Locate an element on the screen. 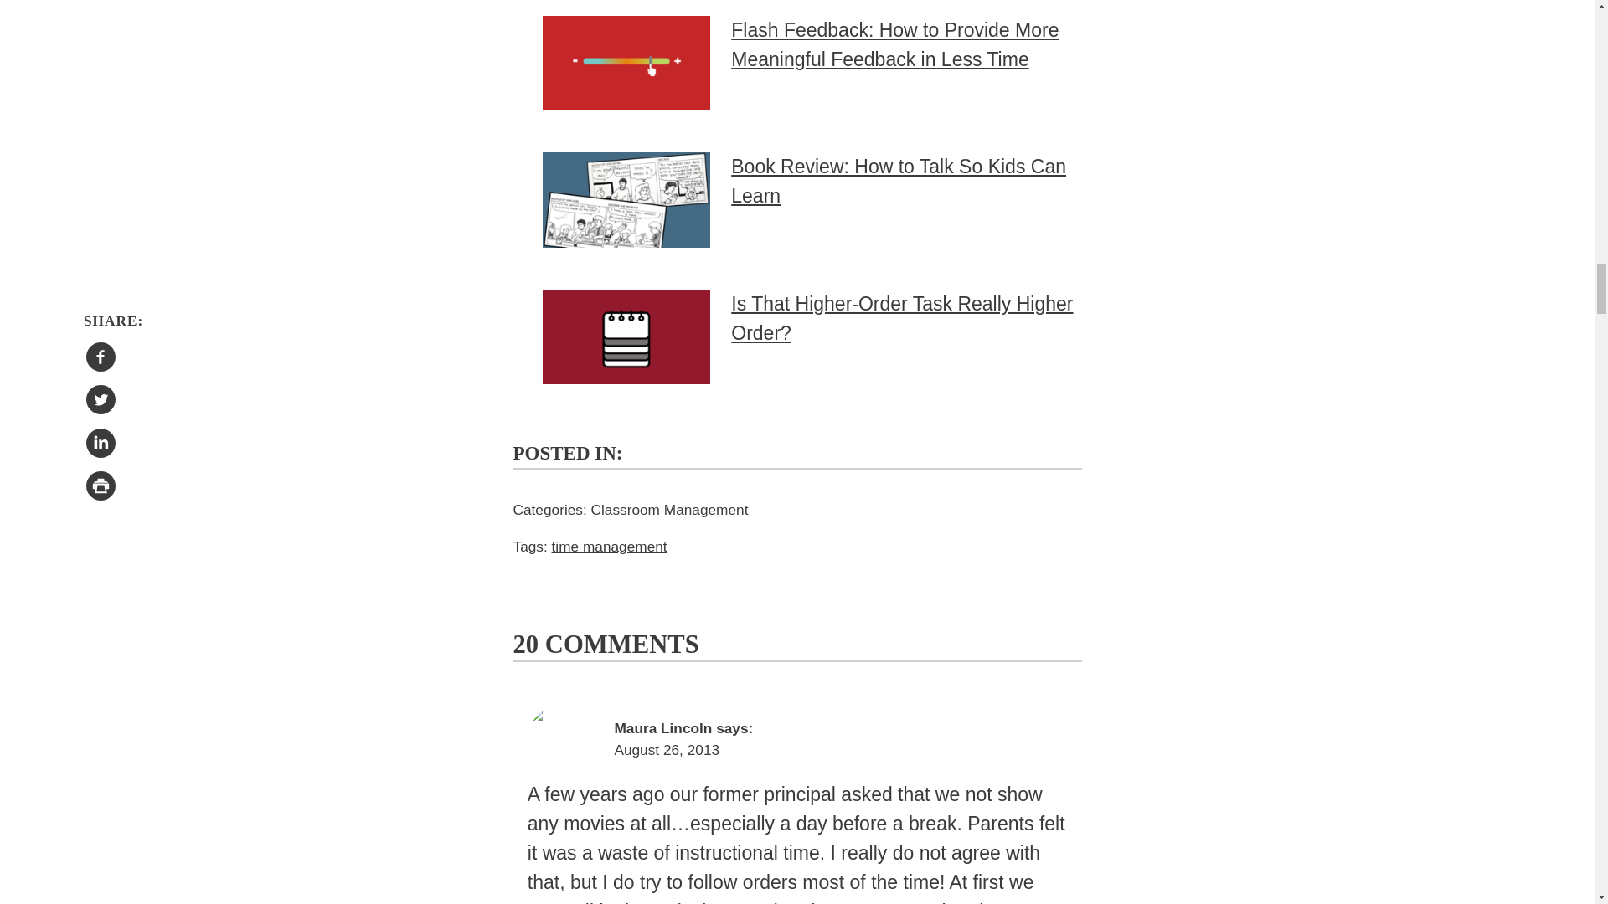  time management is located at coordinates (609, 546).